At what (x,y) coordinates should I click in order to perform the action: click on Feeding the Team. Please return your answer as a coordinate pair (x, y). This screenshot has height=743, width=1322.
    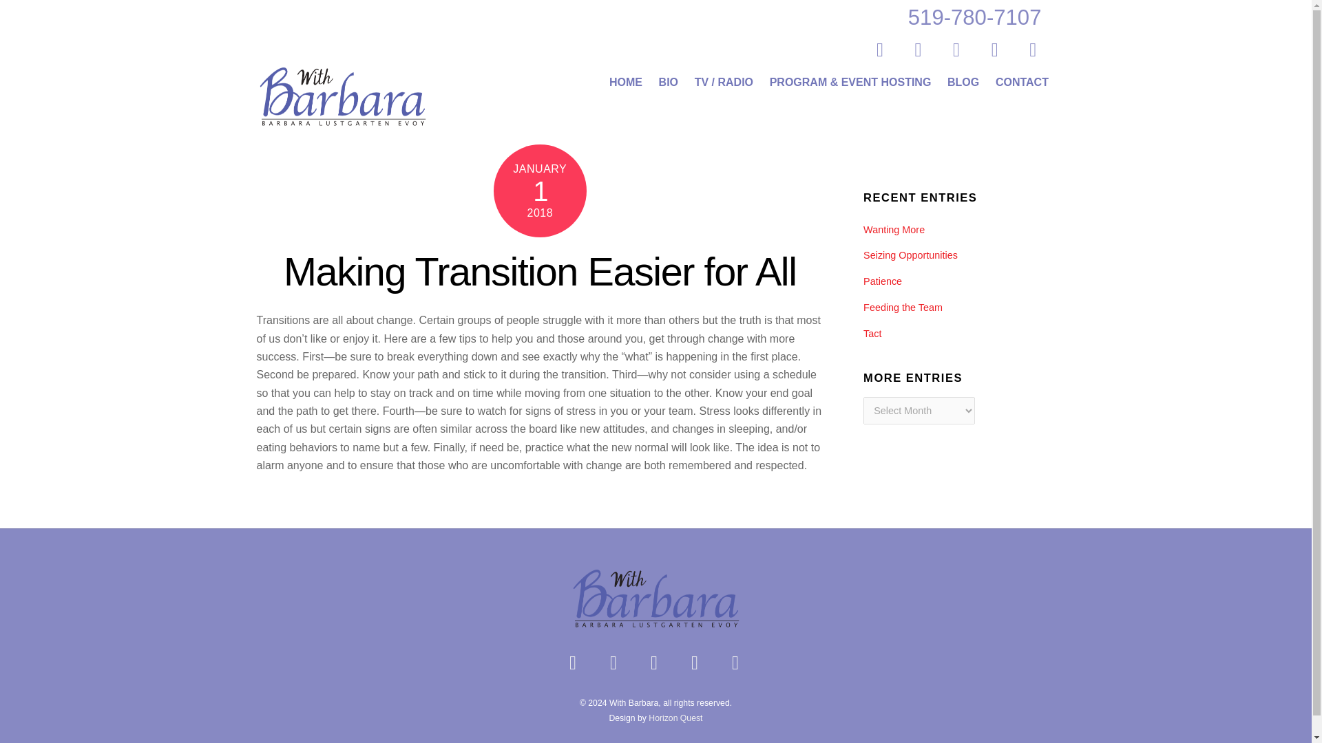
    Looking at the image, I should click on (902, 307).